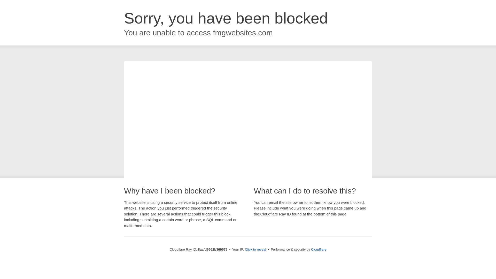 This screenshot has height=279, width=496. Describe the element at coordinates (319, 249) in the screenshot. I see `Cloudflare` at that location.